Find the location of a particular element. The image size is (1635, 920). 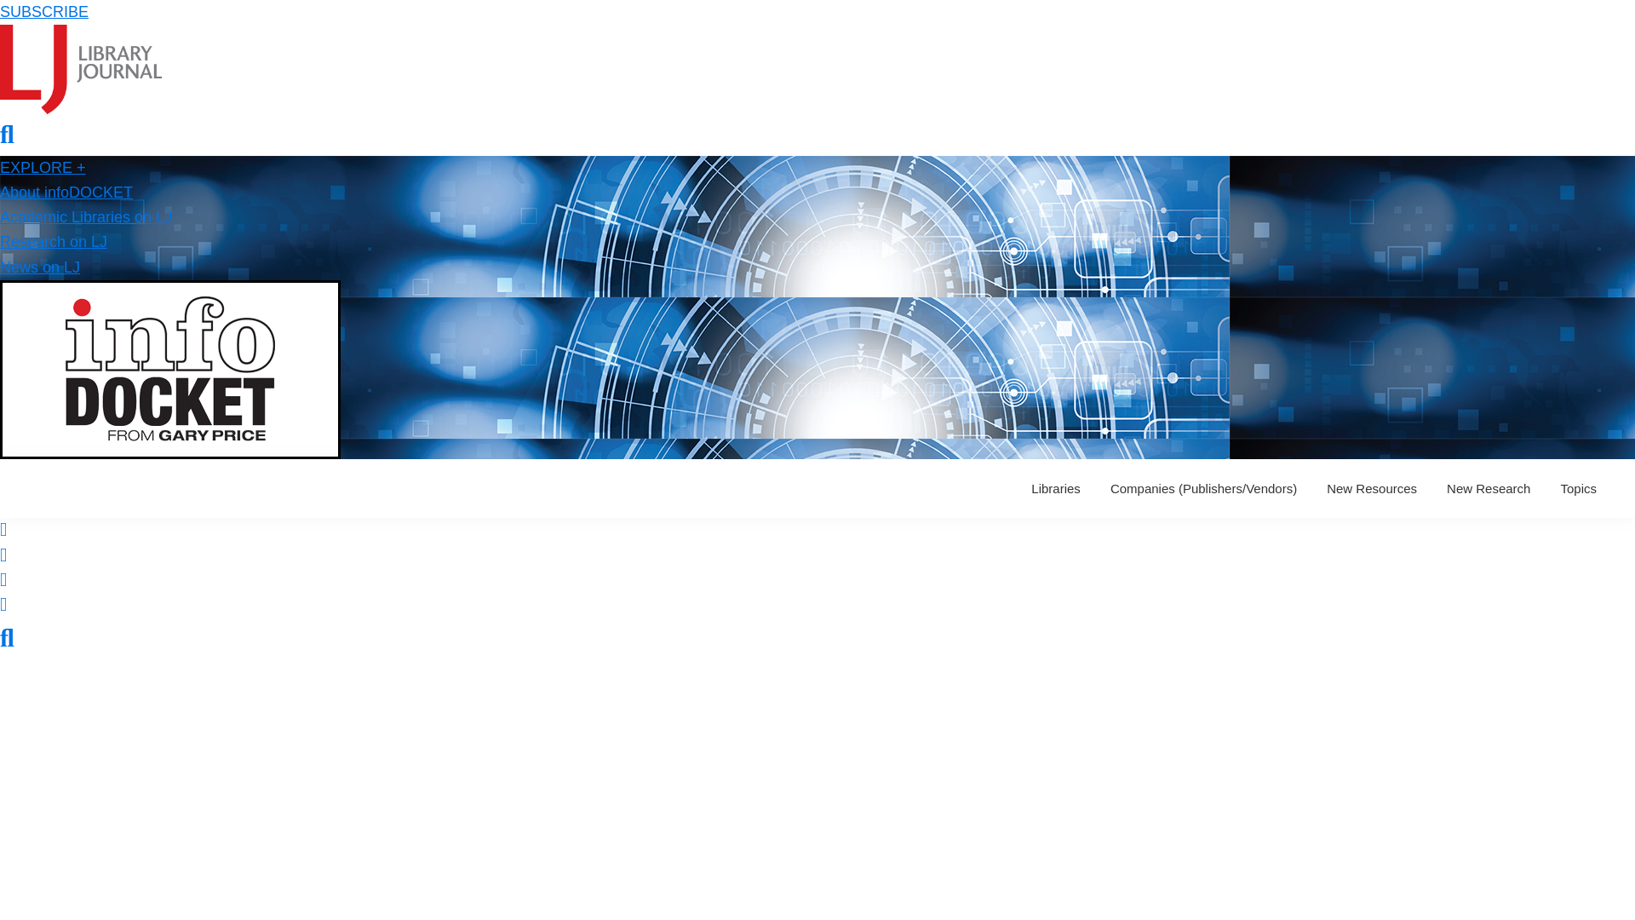

New Research is located at coordinates (1489, 488).